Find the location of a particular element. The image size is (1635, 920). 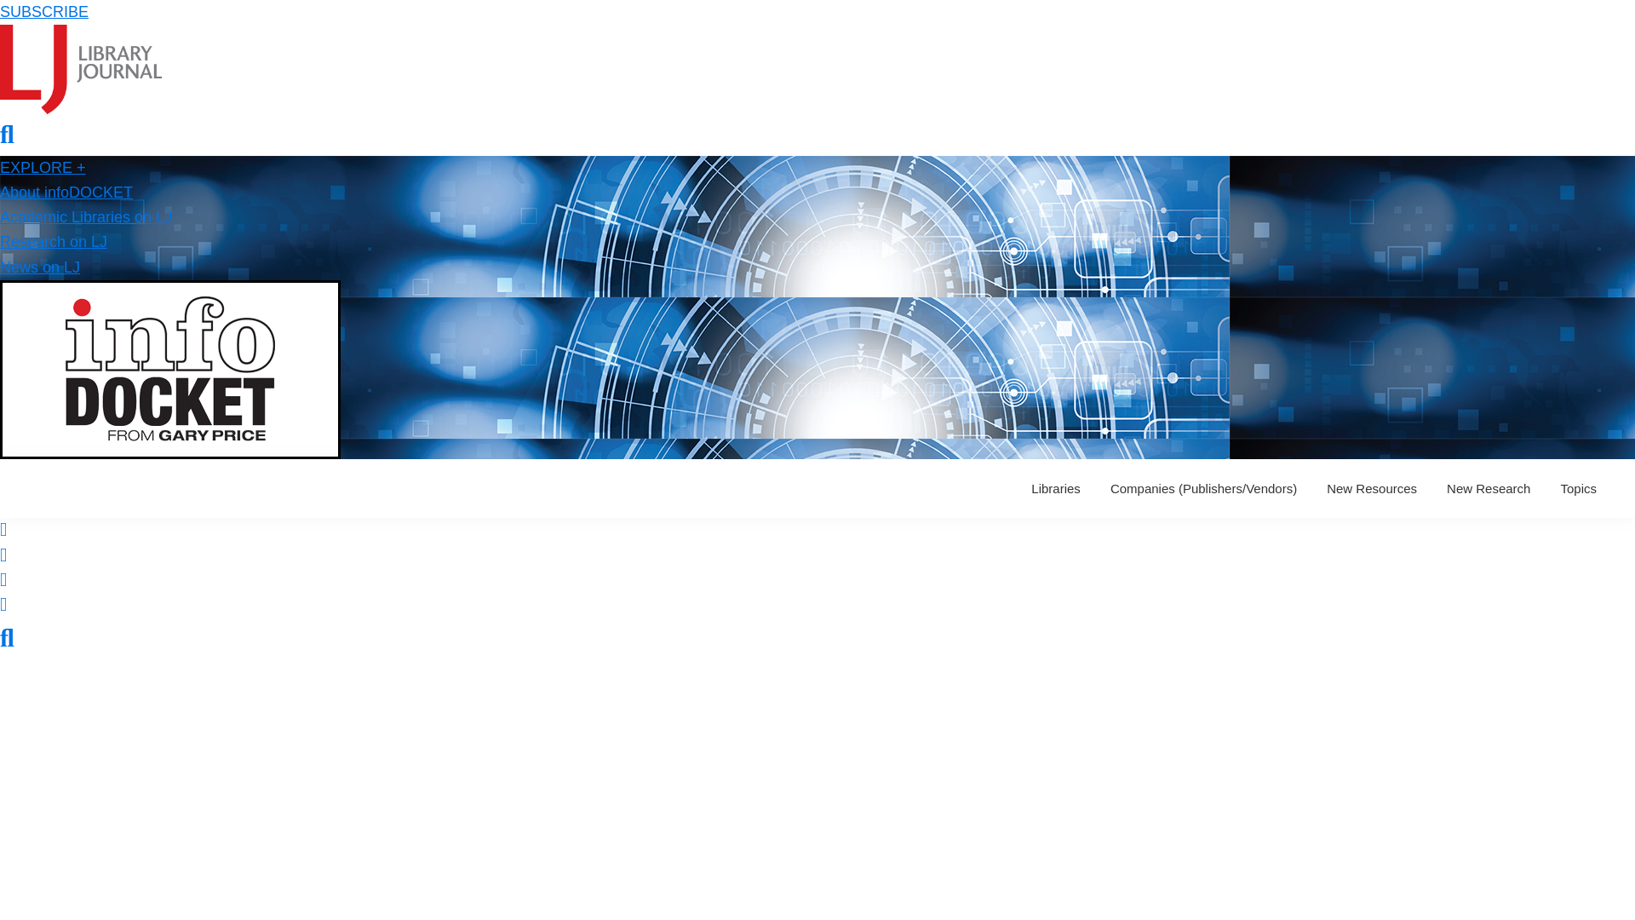

New Research is located at coordinates (1489, 488).